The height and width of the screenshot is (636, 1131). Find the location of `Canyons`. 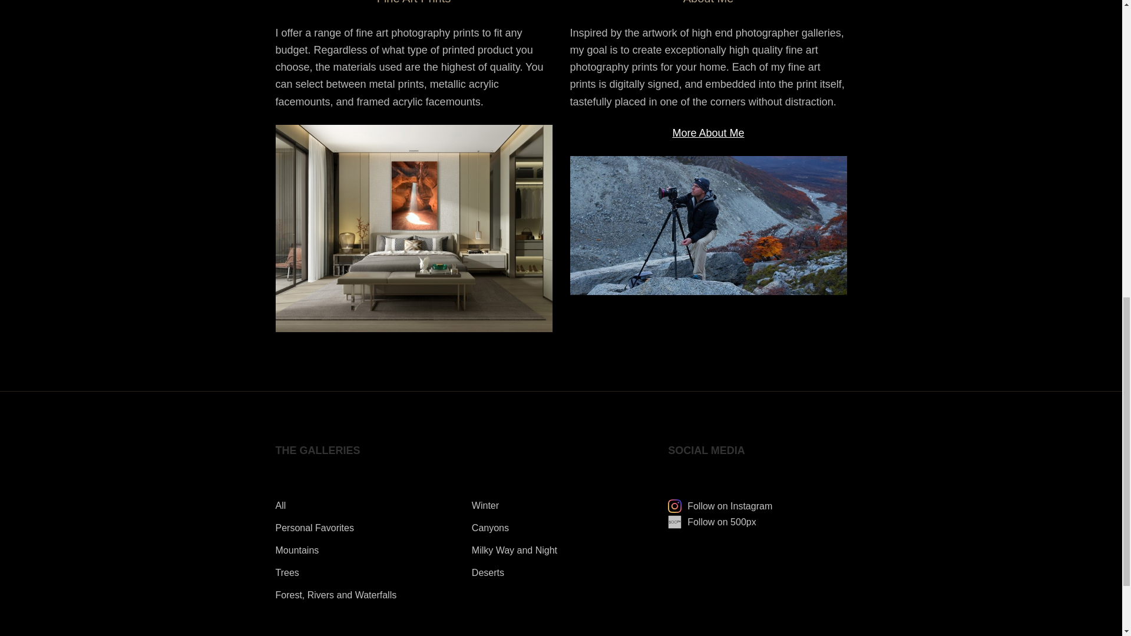

Canyons is located at coordinates (490, 528).